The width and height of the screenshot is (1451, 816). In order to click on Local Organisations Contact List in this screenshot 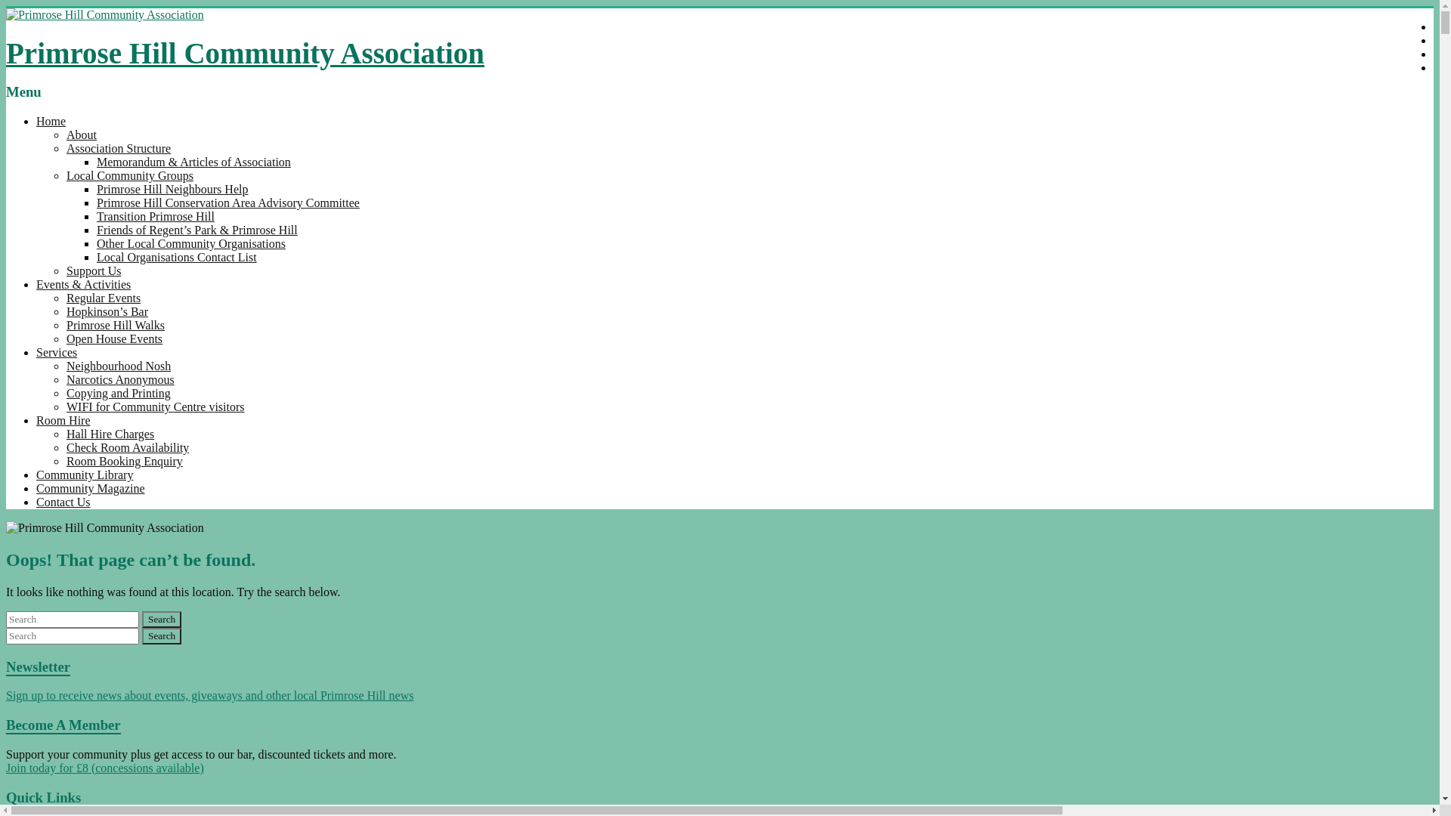, I will do `click(177, 257)`.